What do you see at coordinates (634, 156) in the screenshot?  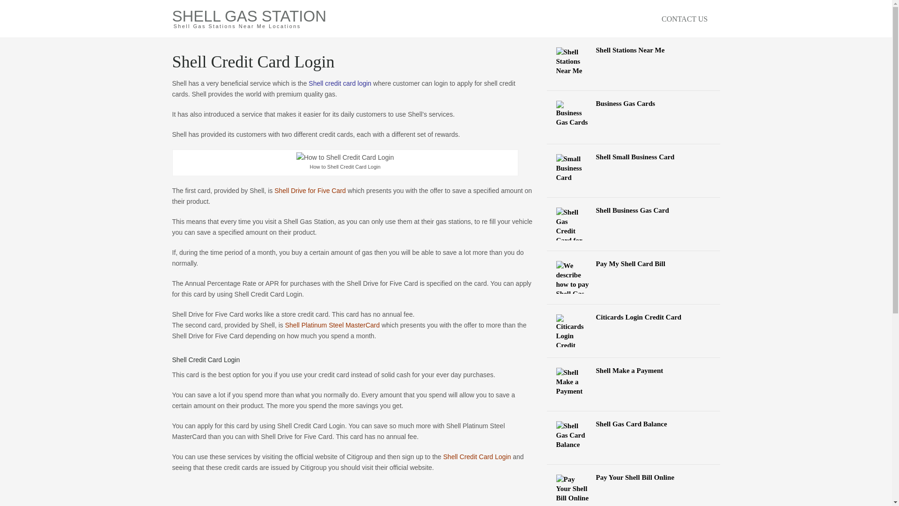 I see `Shell Small Business Card` at bounding box center [634, 156].